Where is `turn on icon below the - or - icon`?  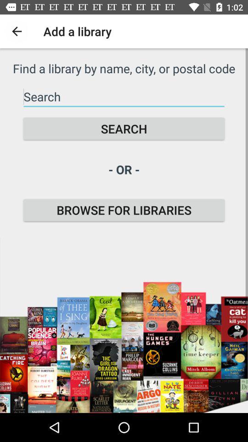 turn on icon below the - or - icon is located at coordinates (124, 210).